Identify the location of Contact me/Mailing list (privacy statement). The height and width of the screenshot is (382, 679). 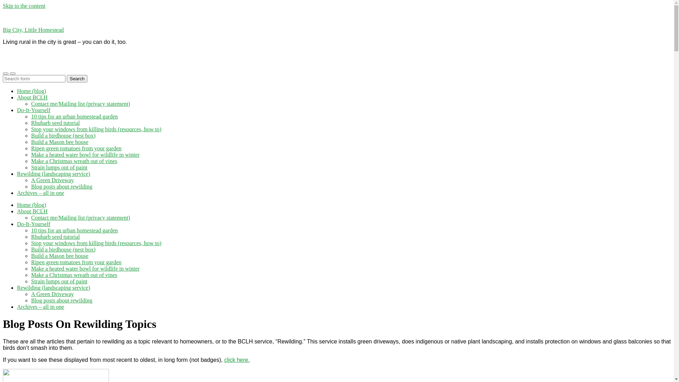
(81, 104).